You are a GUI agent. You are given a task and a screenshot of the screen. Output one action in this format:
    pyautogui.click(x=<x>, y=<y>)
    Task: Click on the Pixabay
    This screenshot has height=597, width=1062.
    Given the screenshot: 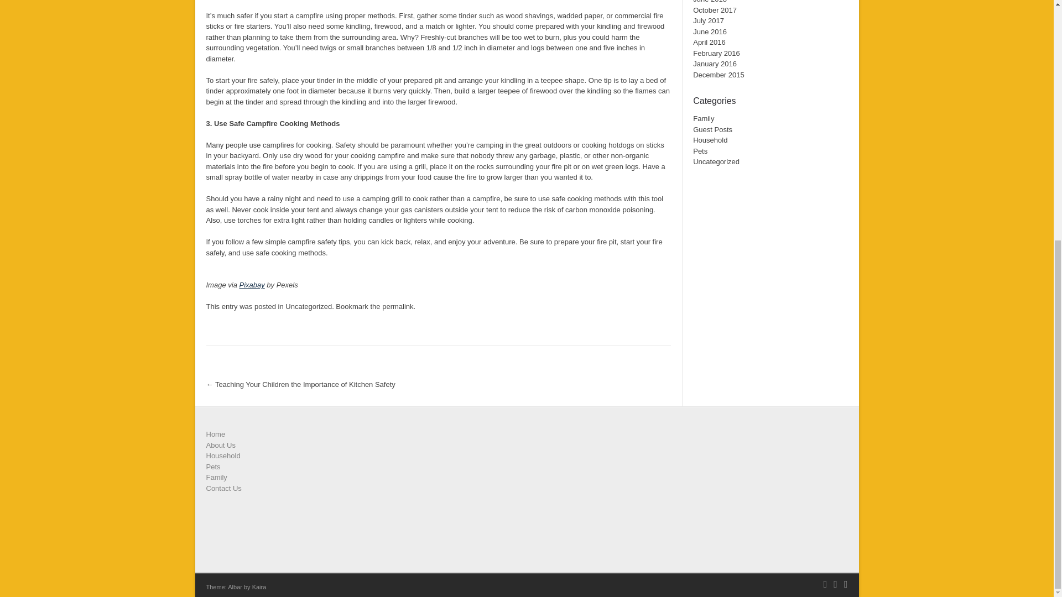 What is the action you would take?
    pyautogui.click(x=252, y=284)
    